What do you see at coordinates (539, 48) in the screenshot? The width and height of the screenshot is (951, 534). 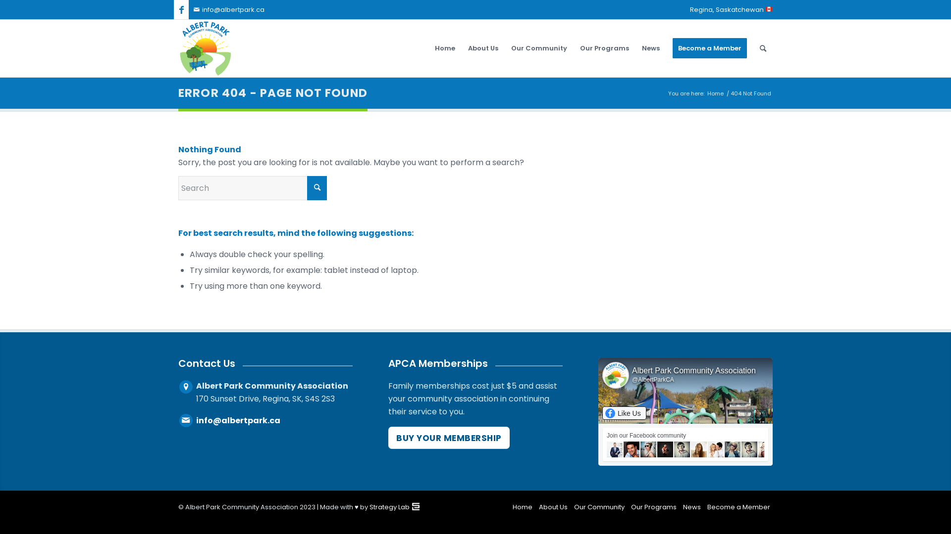 I see `Our Community` at bounding box center [539, 48].